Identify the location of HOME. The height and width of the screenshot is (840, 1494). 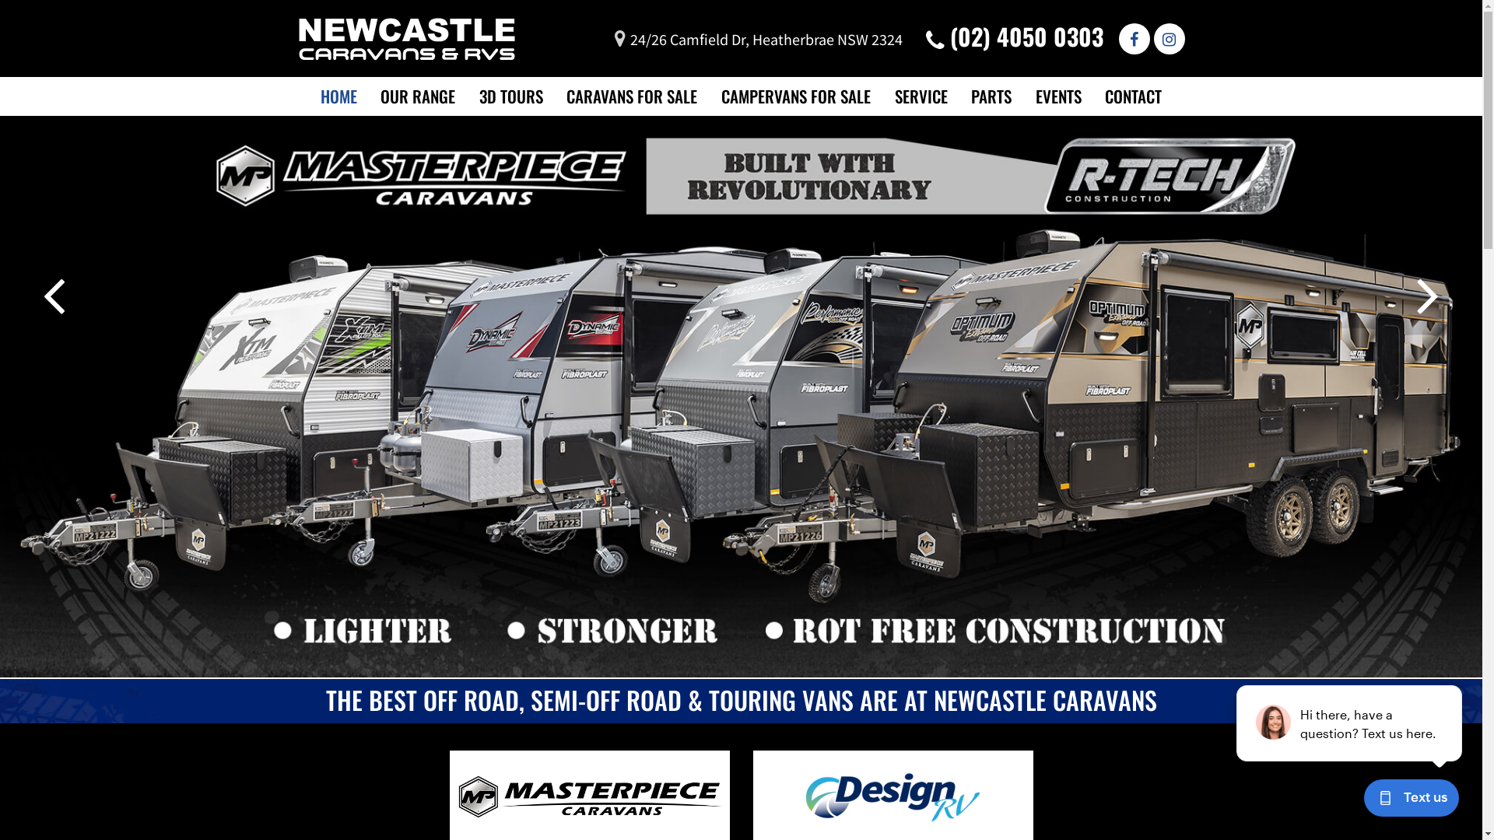
(339, 96).